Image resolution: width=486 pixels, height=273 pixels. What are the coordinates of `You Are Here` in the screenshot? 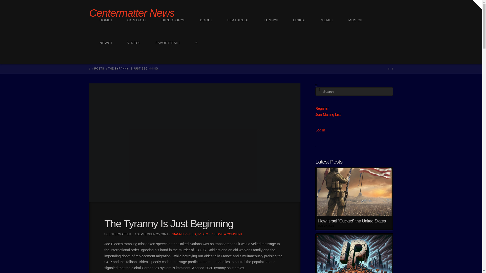 It's located at (133, 68).